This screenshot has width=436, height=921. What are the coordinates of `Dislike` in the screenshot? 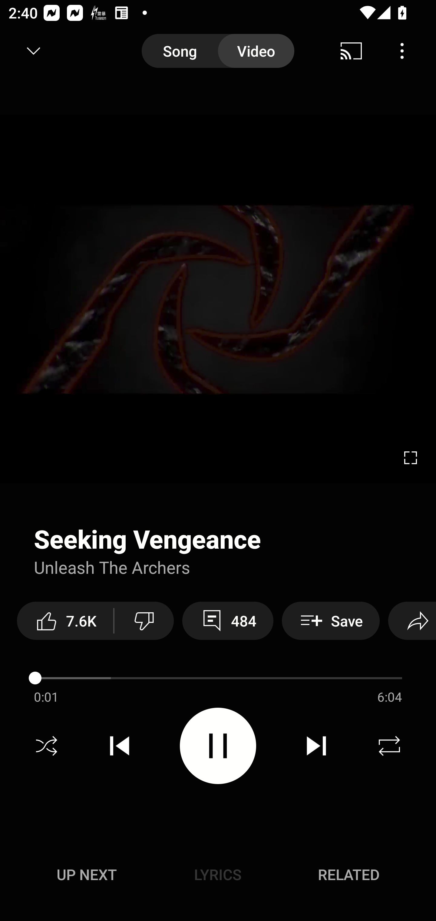 It's located at (144, 620).